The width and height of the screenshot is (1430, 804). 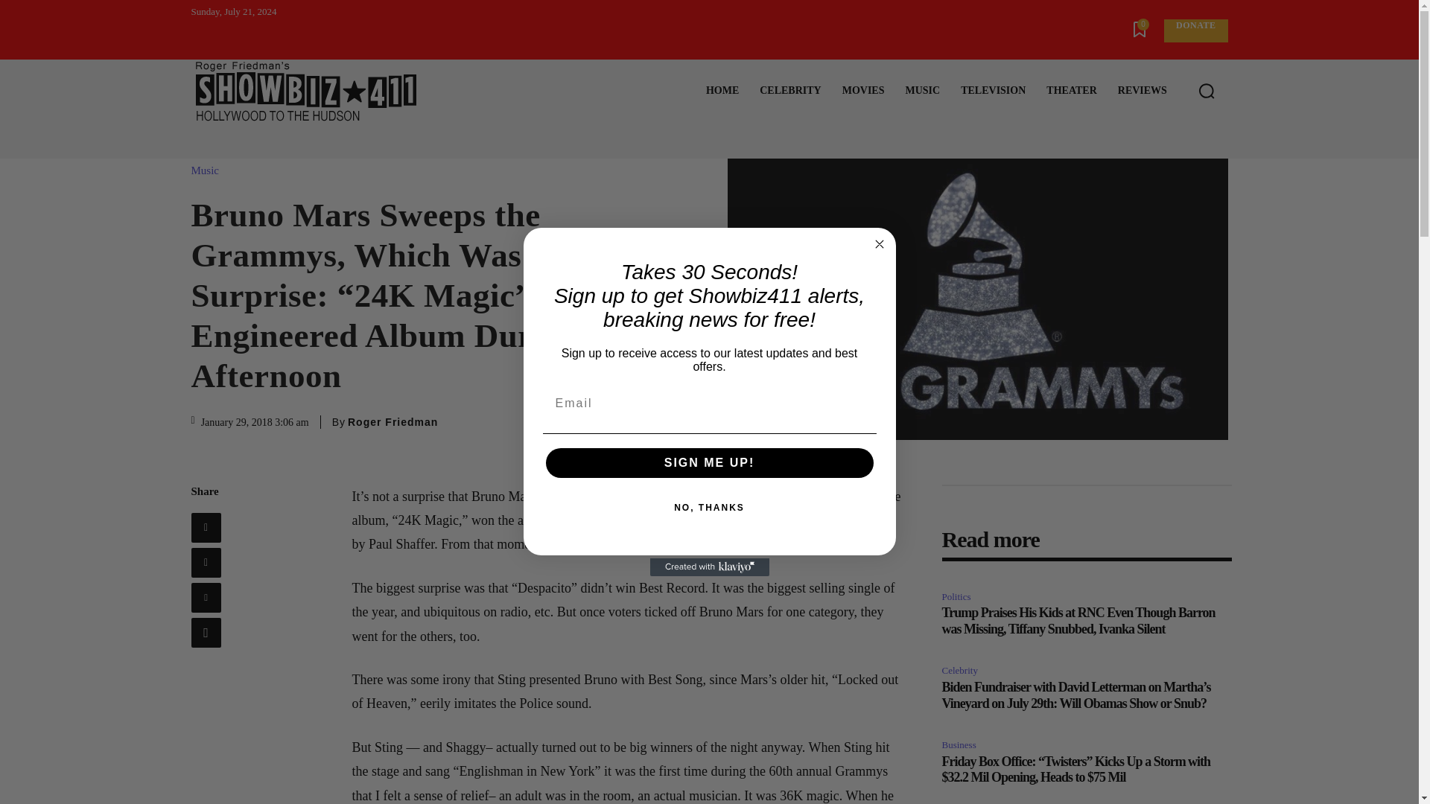 What do you see at coordinates (1071, 91) in the screenshot?
I see `THEATER` at bounding box center [1071, 91].